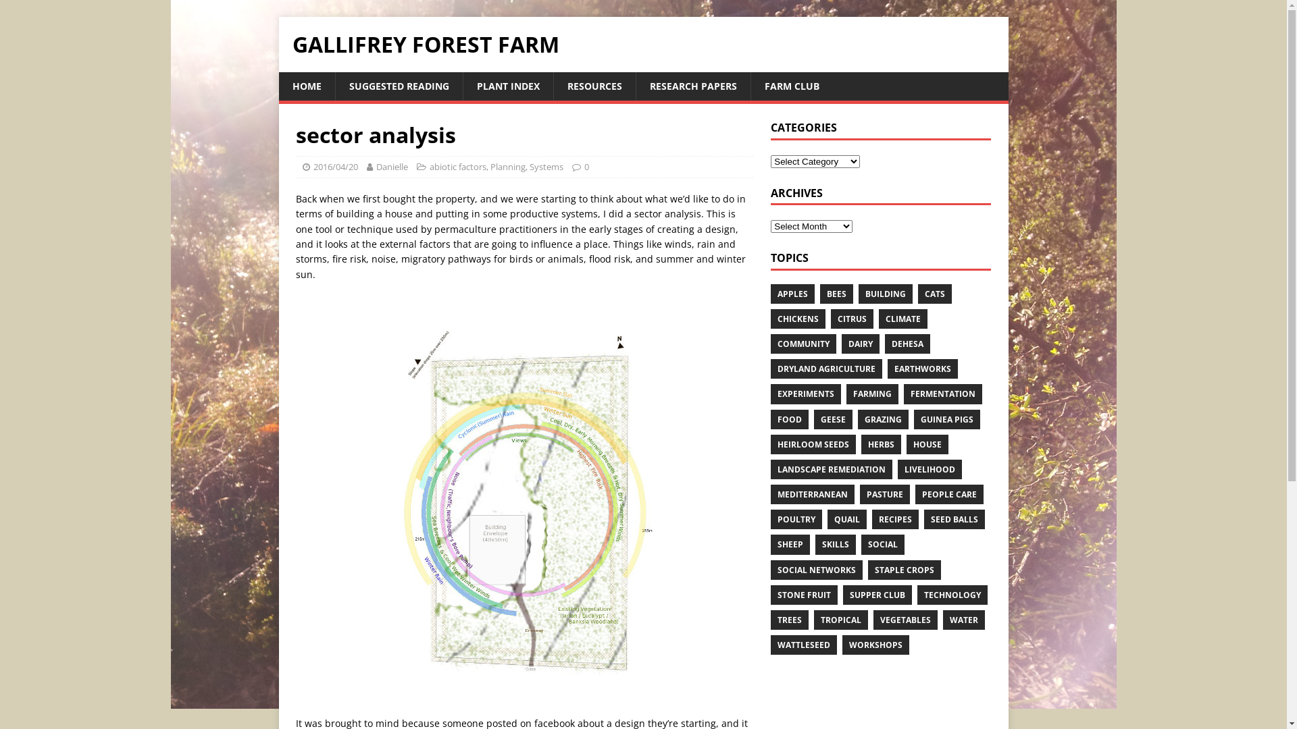  Describe the element at coordinates (813, 494) in the screenshot. I see `MEDITERRANEAN` at that location.